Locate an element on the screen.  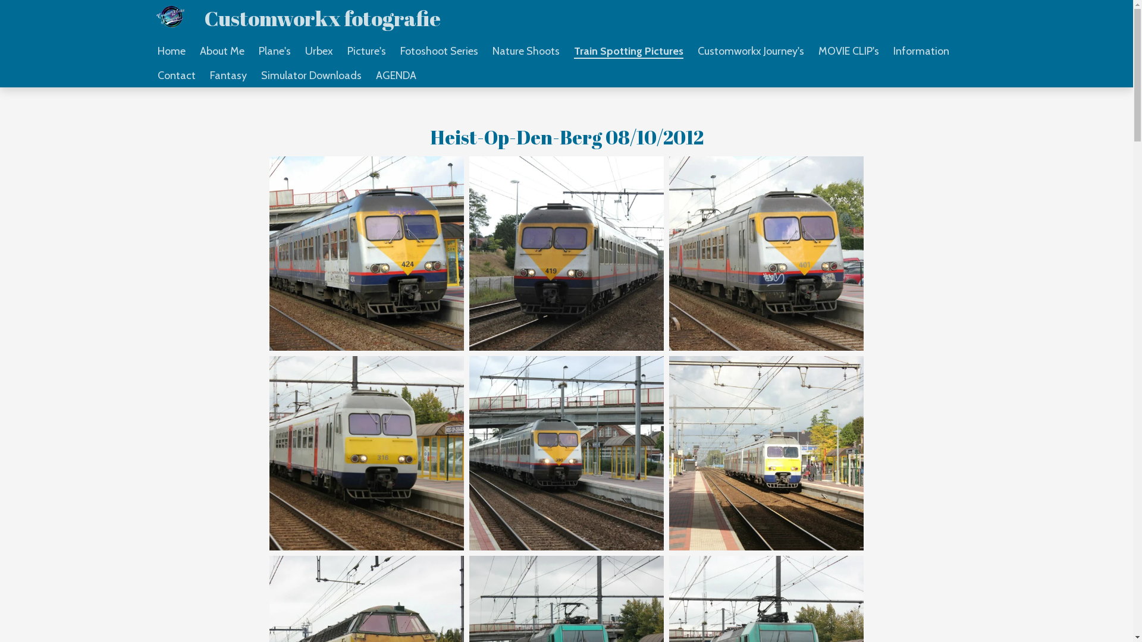
Fantasy is located at coordinates (228, 75).